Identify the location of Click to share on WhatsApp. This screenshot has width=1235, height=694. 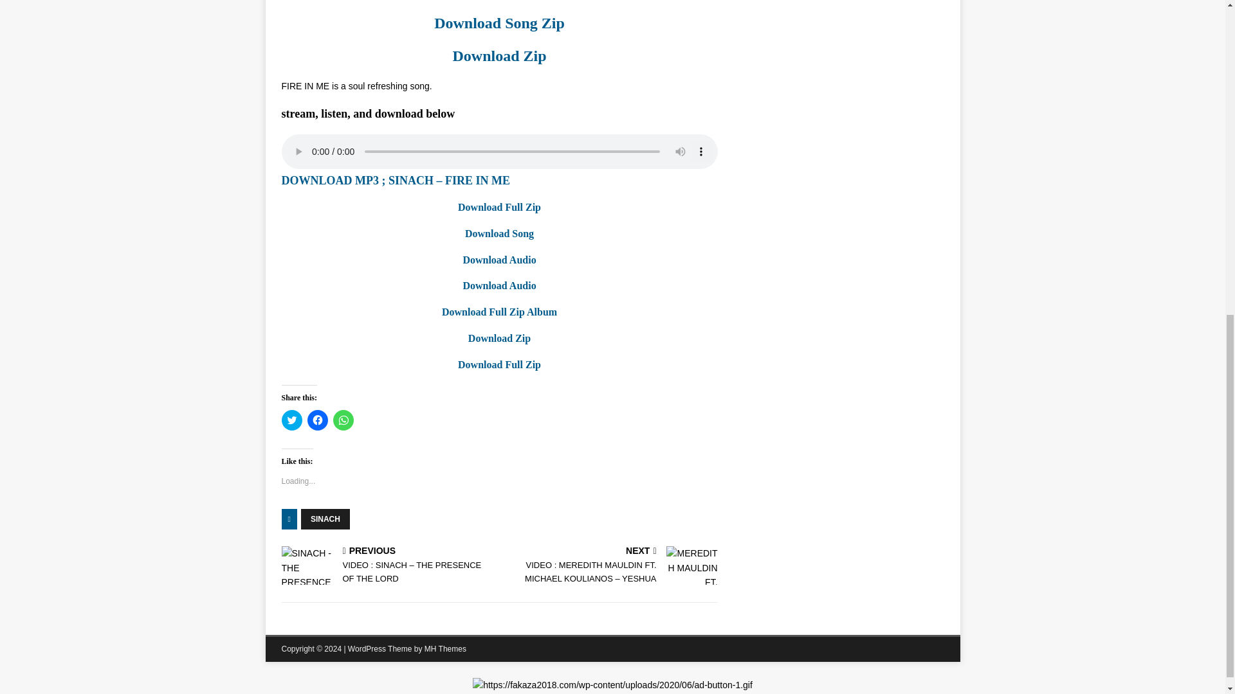
(343, 420).